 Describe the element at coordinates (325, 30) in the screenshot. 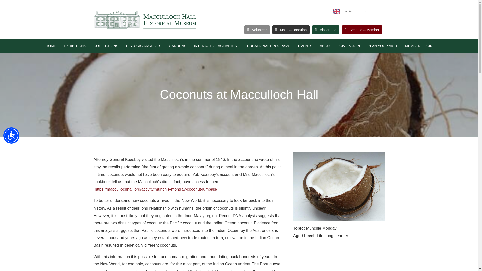

I see `Visitor Info` at that location.